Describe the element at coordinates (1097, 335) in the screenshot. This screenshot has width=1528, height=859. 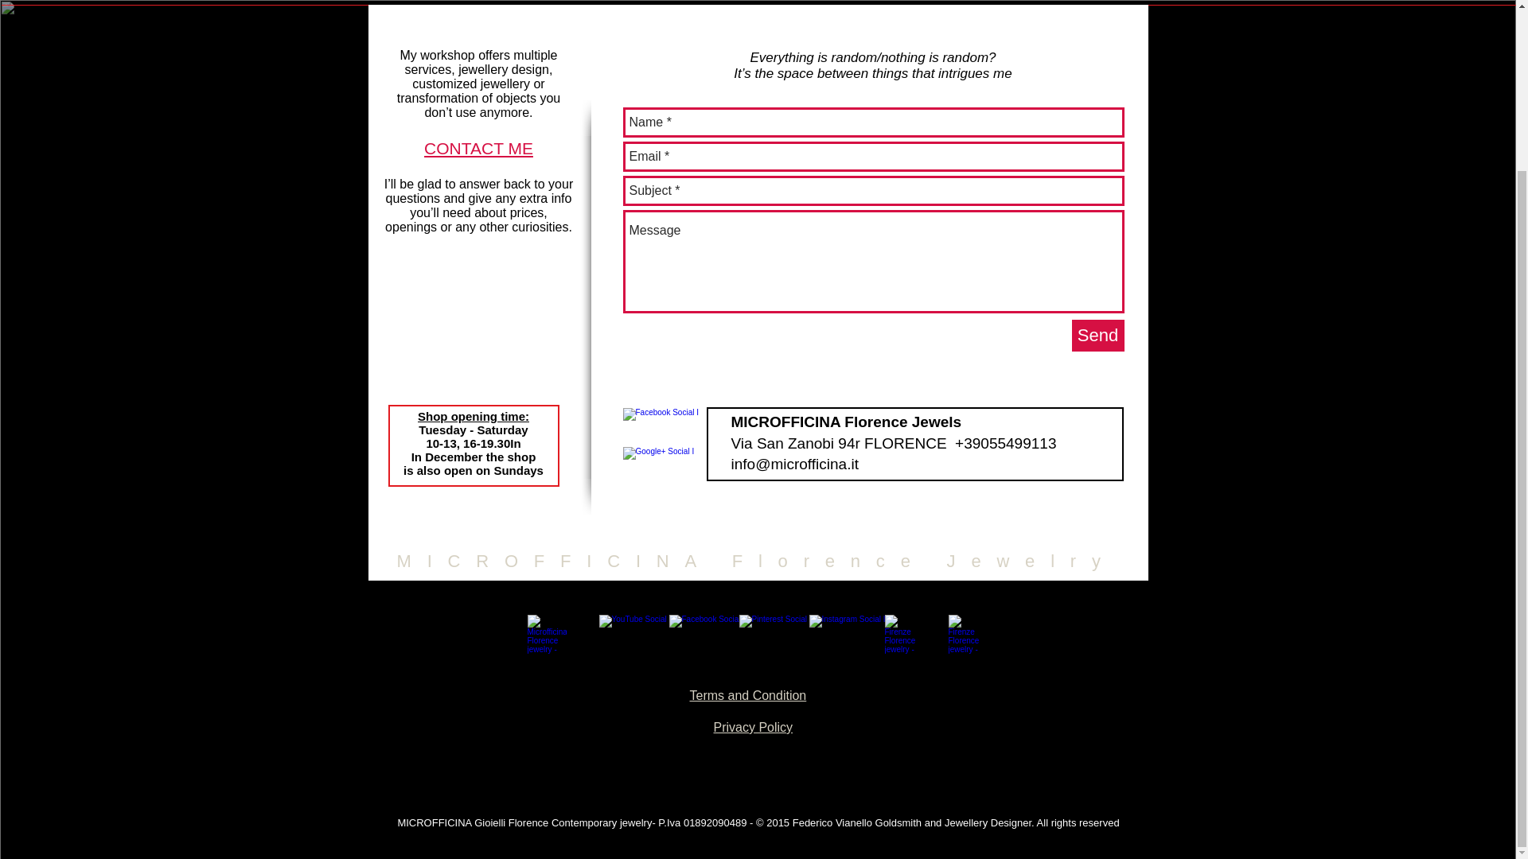
I see `Send` at that location.